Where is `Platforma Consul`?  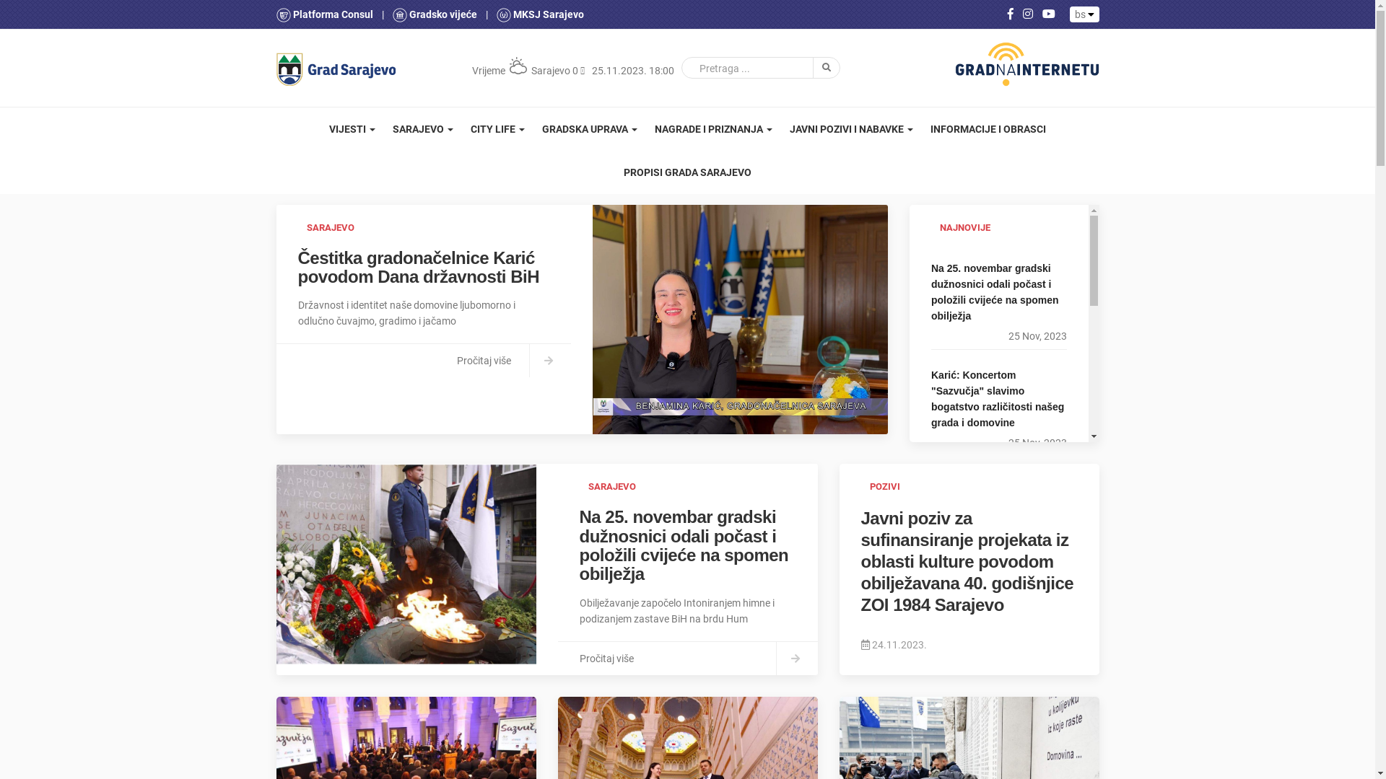 Platforma Consul is located at coordinates (325, 14).